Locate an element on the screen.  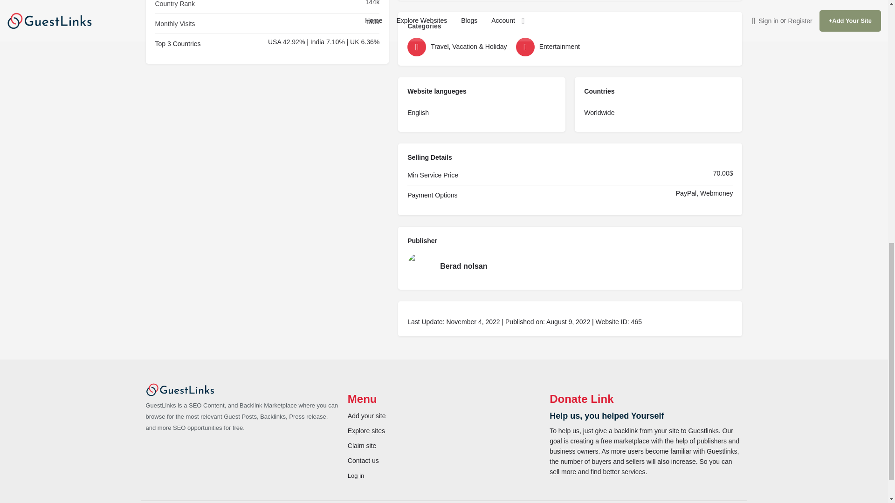
Entertainment is located at coordinates (568, 47).